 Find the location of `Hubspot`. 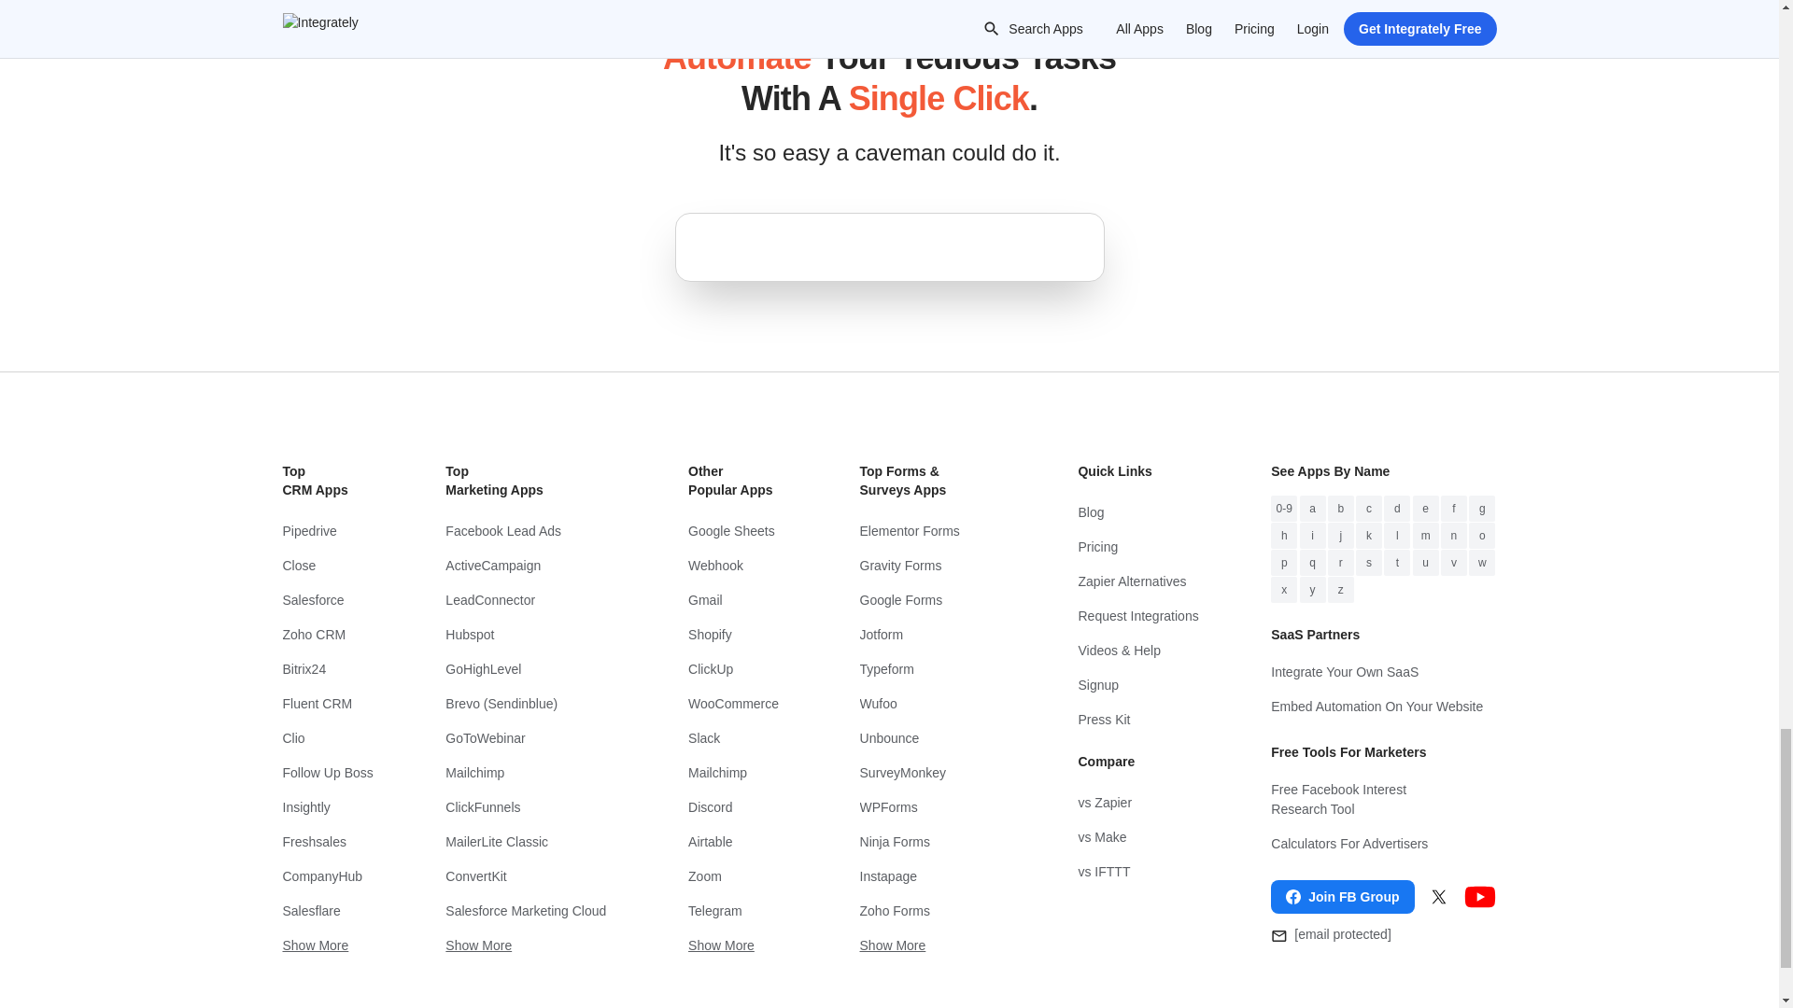

Hubspot is located at coordinates (529, 635).